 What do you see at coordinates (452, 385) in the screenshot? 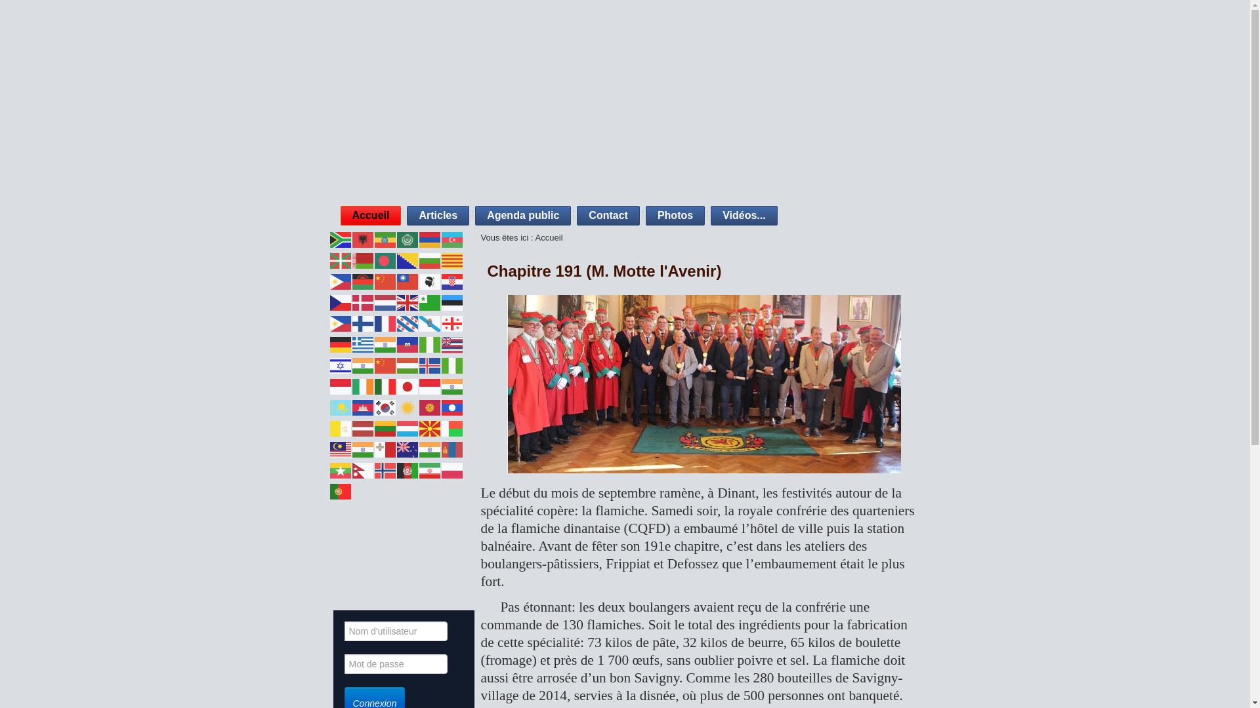
I see `Kannada` at bounding box center [452, 385].